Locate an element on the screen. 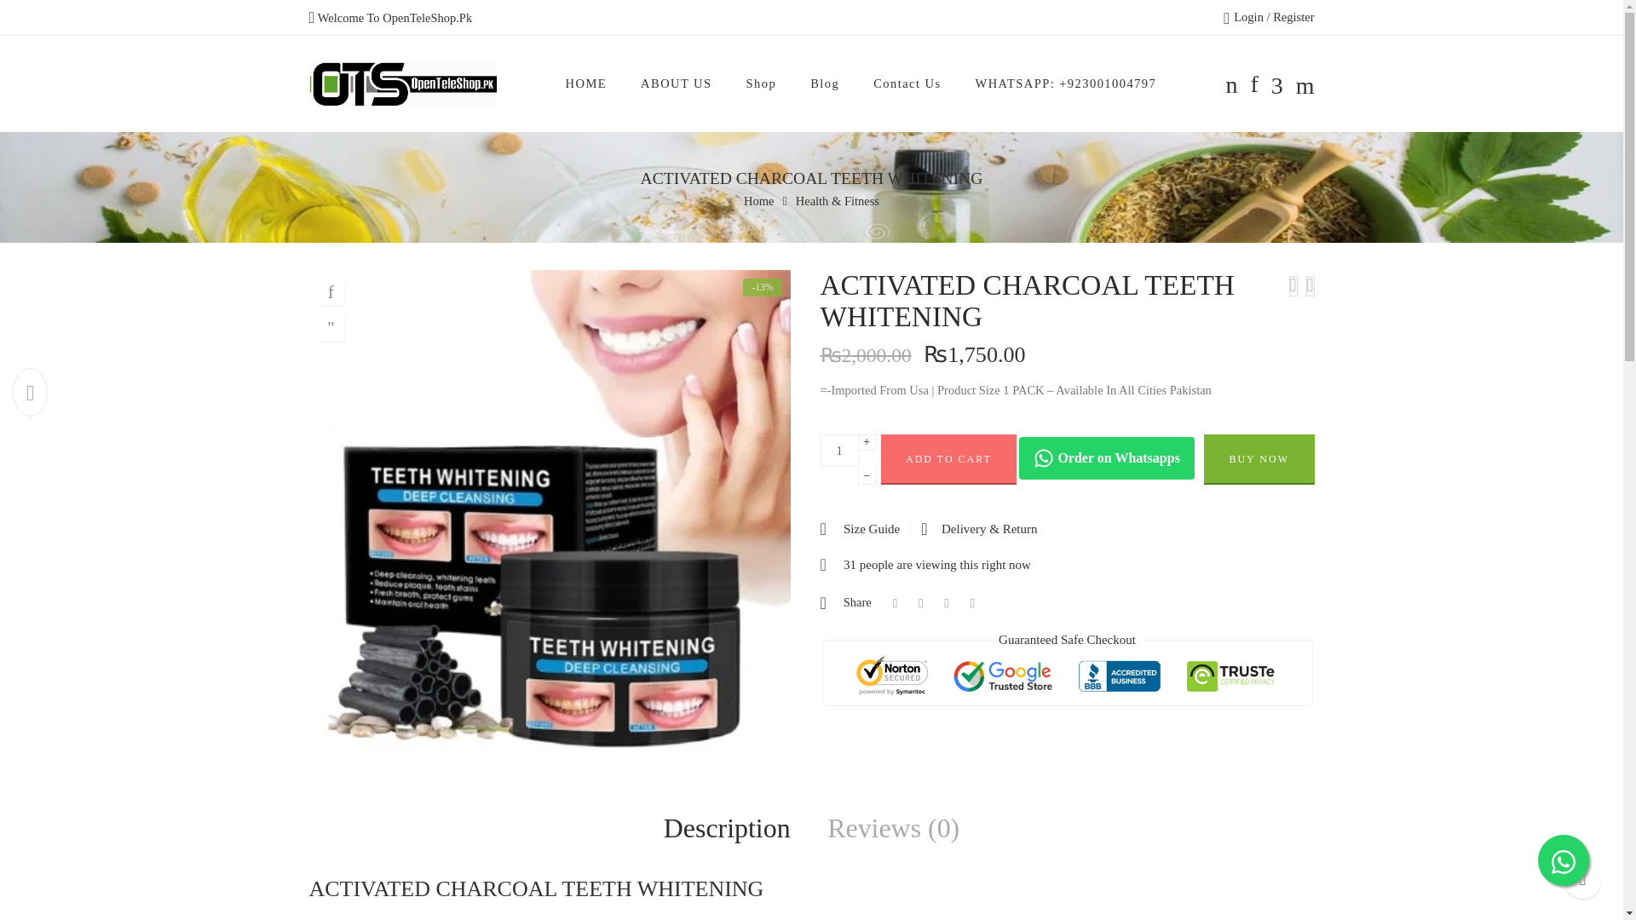  1 is located at coordinates (838, 450).